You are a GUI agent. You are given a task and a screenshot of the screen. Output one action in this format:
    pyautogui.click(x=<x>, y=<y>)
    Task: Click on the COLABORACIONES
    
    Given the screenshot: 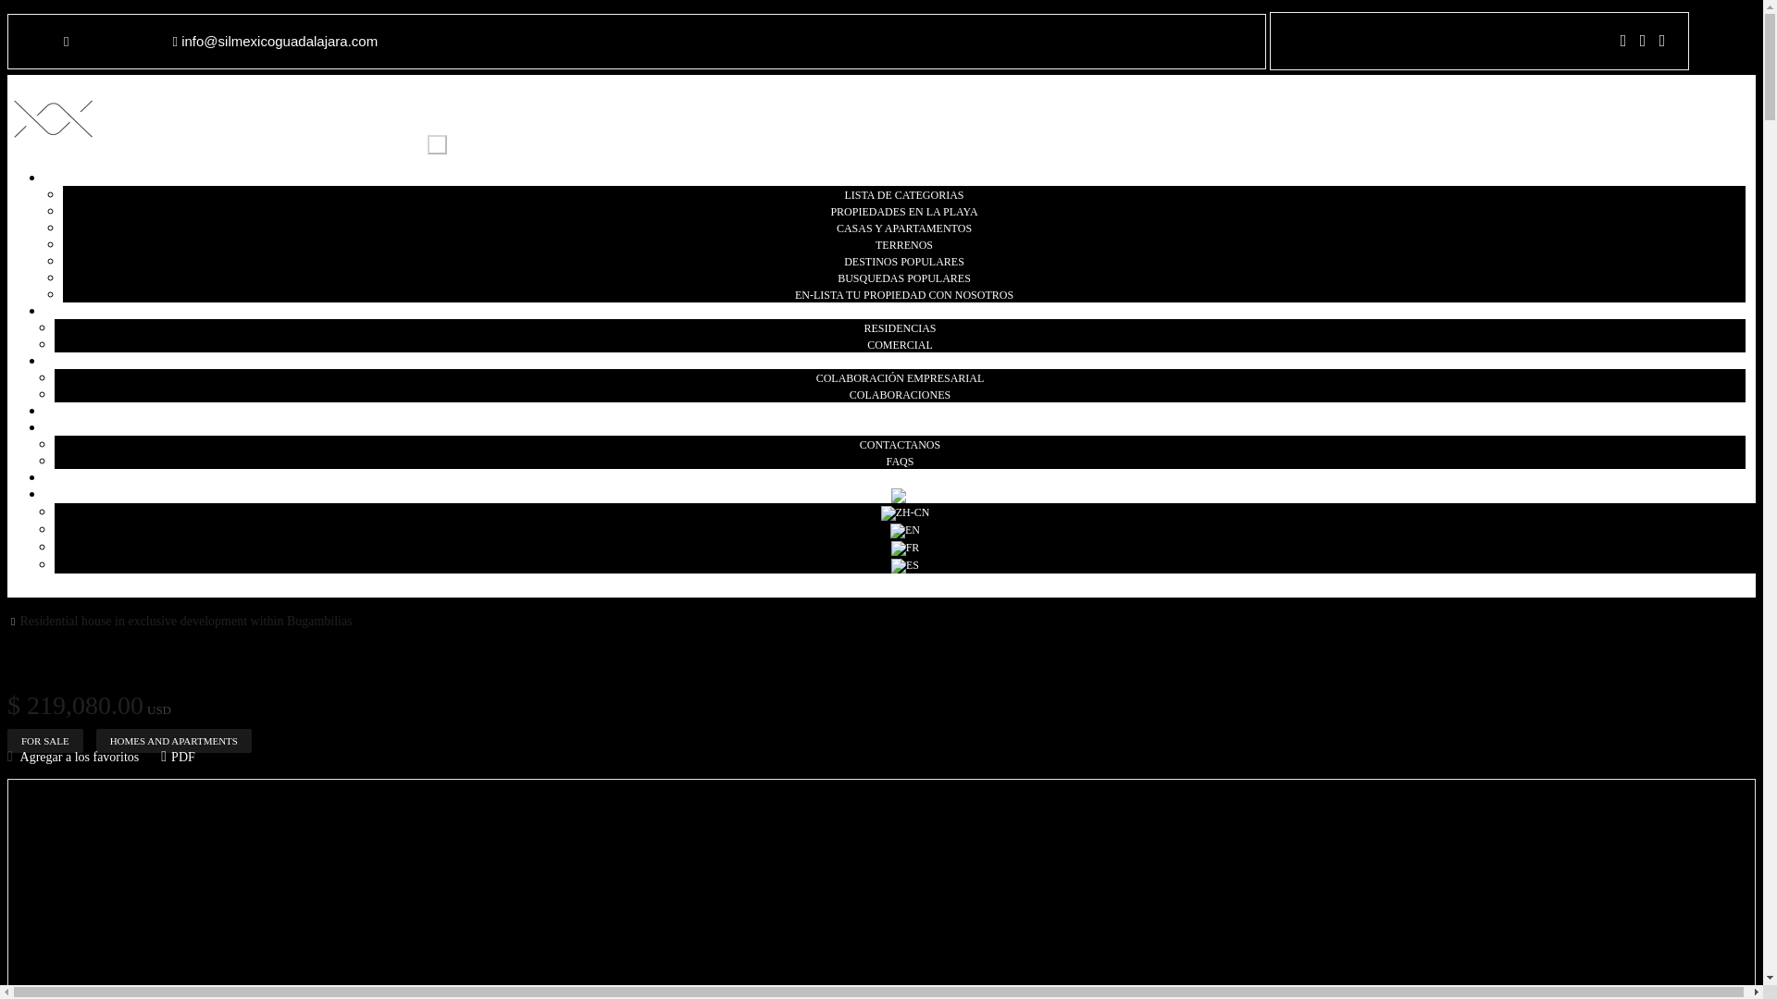 What is the action you would take?
    pyautogui.click(x=900, y=394)
    